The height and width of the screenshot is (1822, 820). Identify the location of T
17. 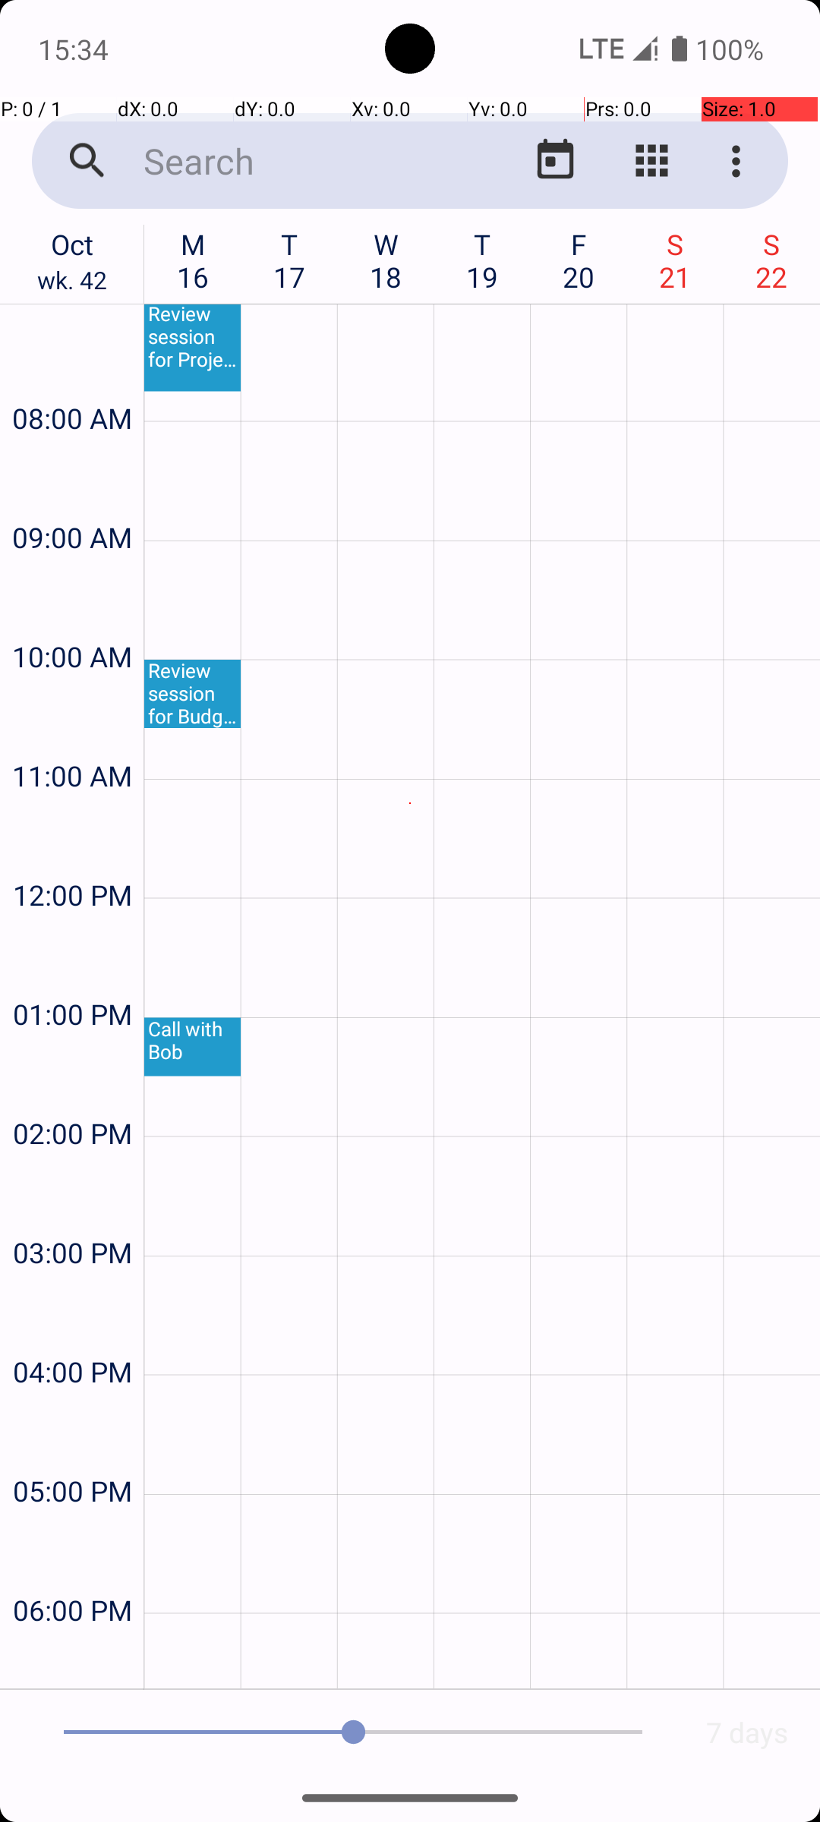
(290, 260).